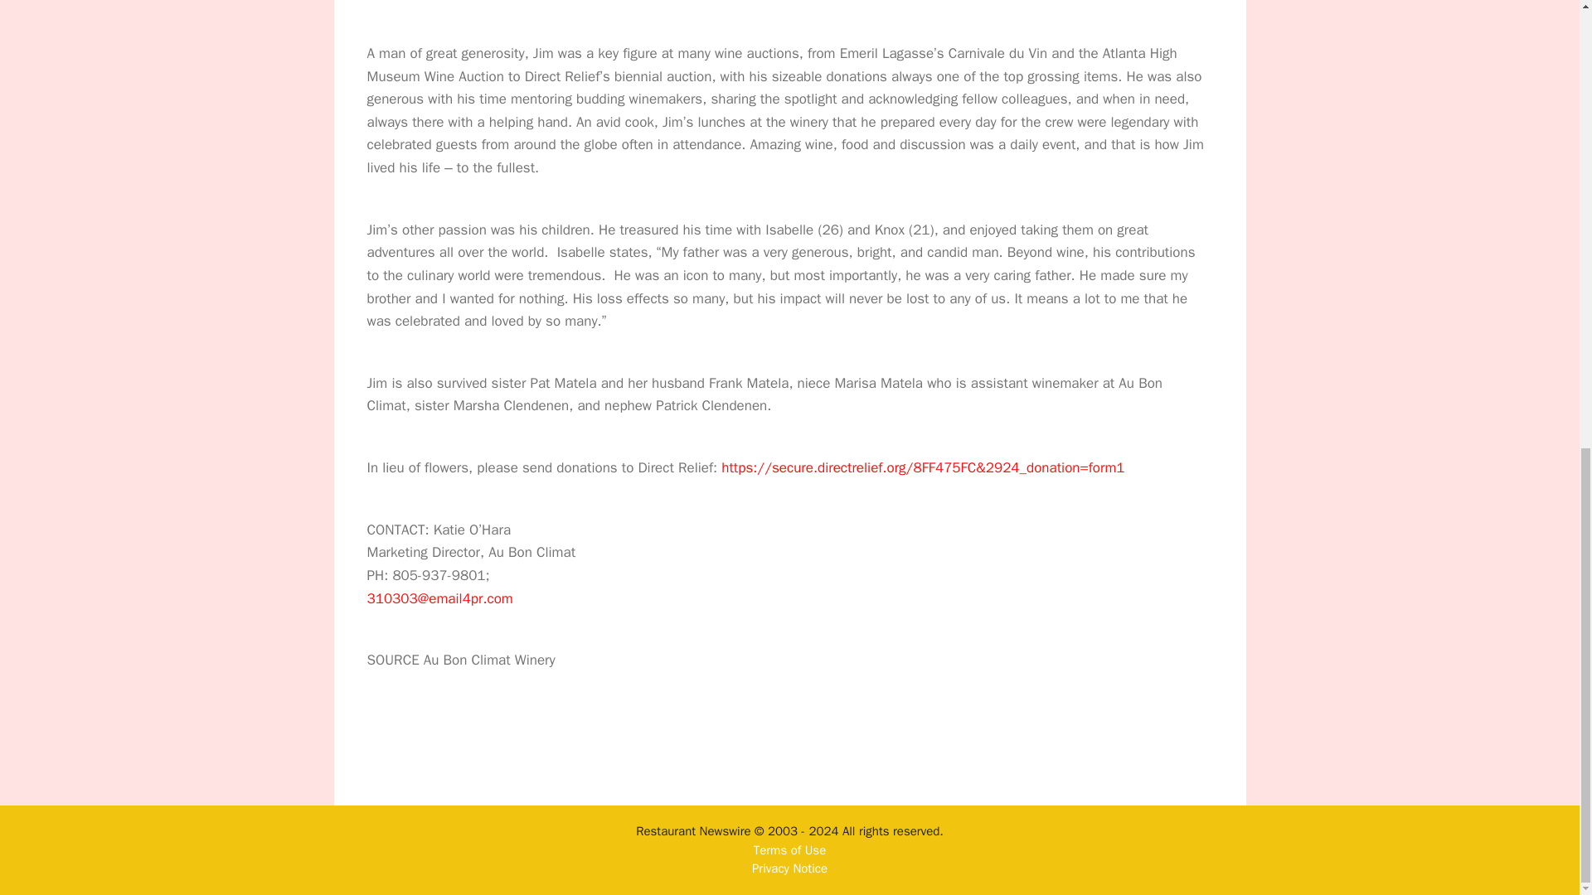 Image resolution: width=1592 pixels, height=895 pixels. Describe the element at coordinates (789, 868) in the screenshot. I see `Privacy Notice` at that location.